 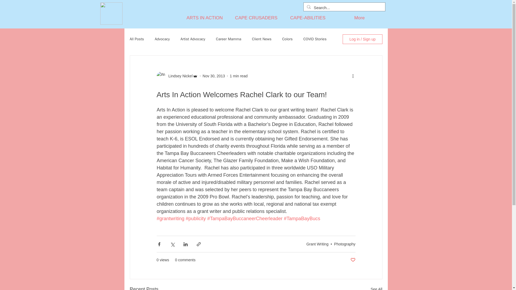 I want to click on Colors, so click(x=287, y=39).